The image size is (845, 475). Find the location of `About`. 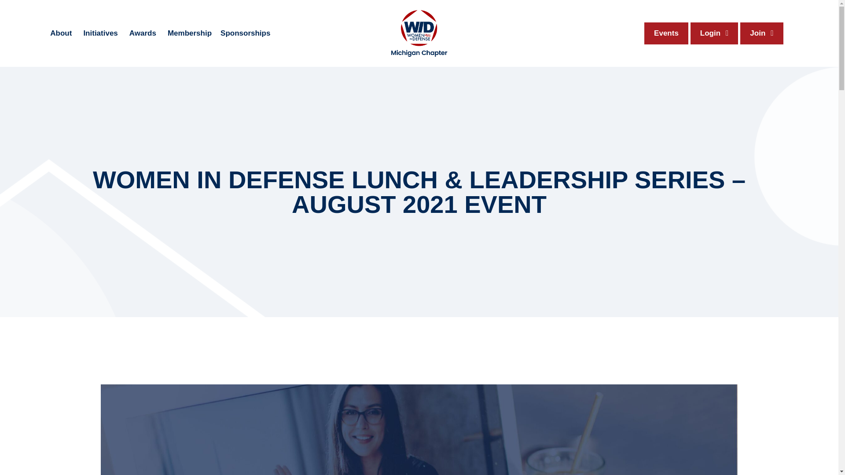

About is located at coordinates (62, 33).